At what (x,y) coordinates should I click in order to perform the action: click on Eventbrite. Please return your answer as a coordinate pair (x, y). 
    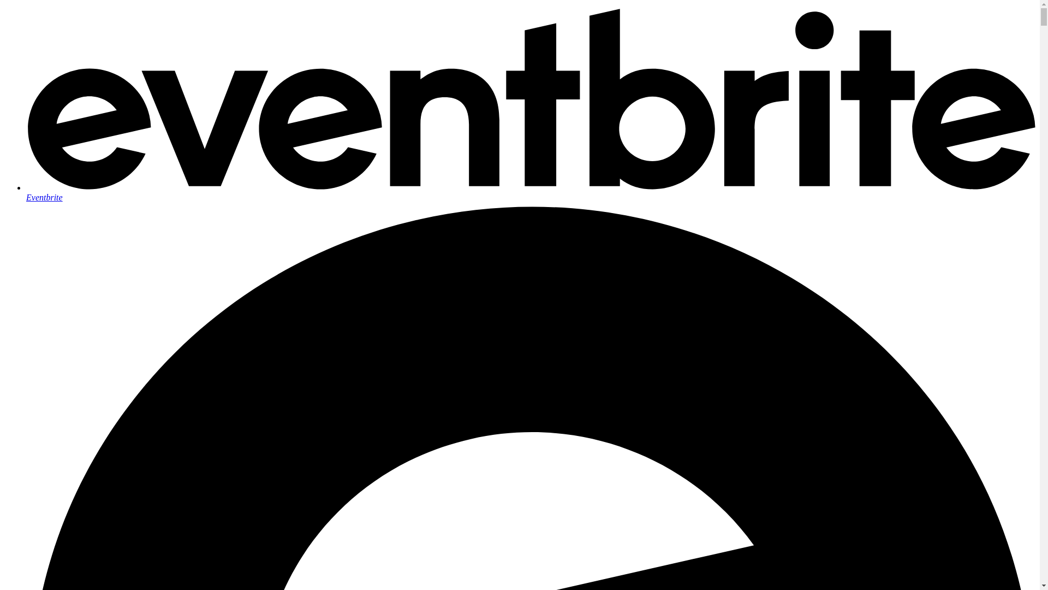
    Looking at the image, I should click on (531, 192).